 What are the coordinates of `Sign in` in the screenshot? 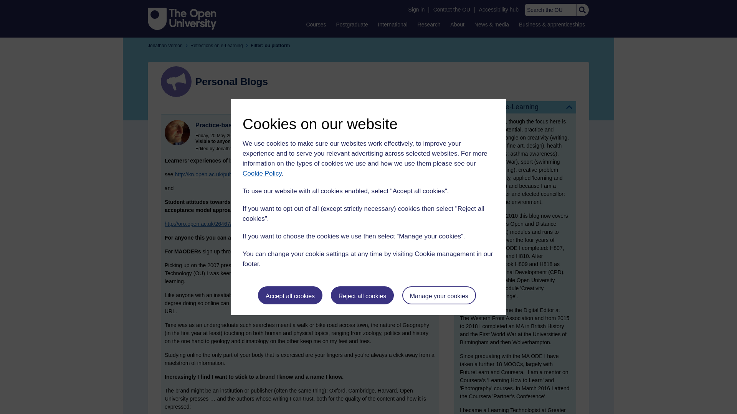 It's located at (416, 10).